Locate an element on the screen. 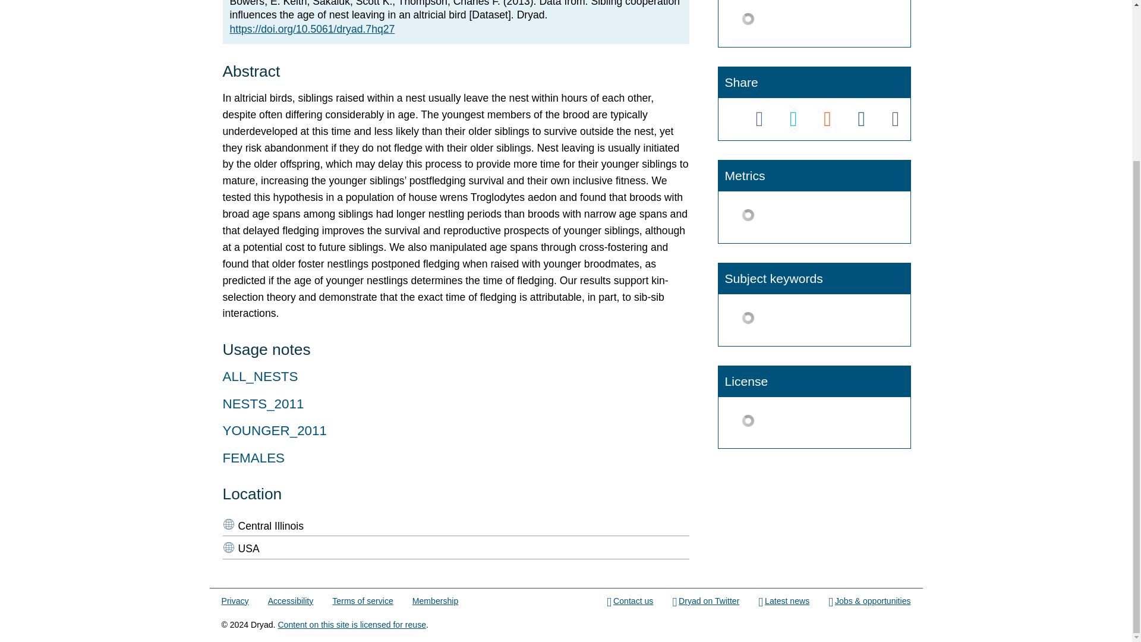 The width and height of the screenshot is (1141, 642). Membership is located at coordinates (435, 602).